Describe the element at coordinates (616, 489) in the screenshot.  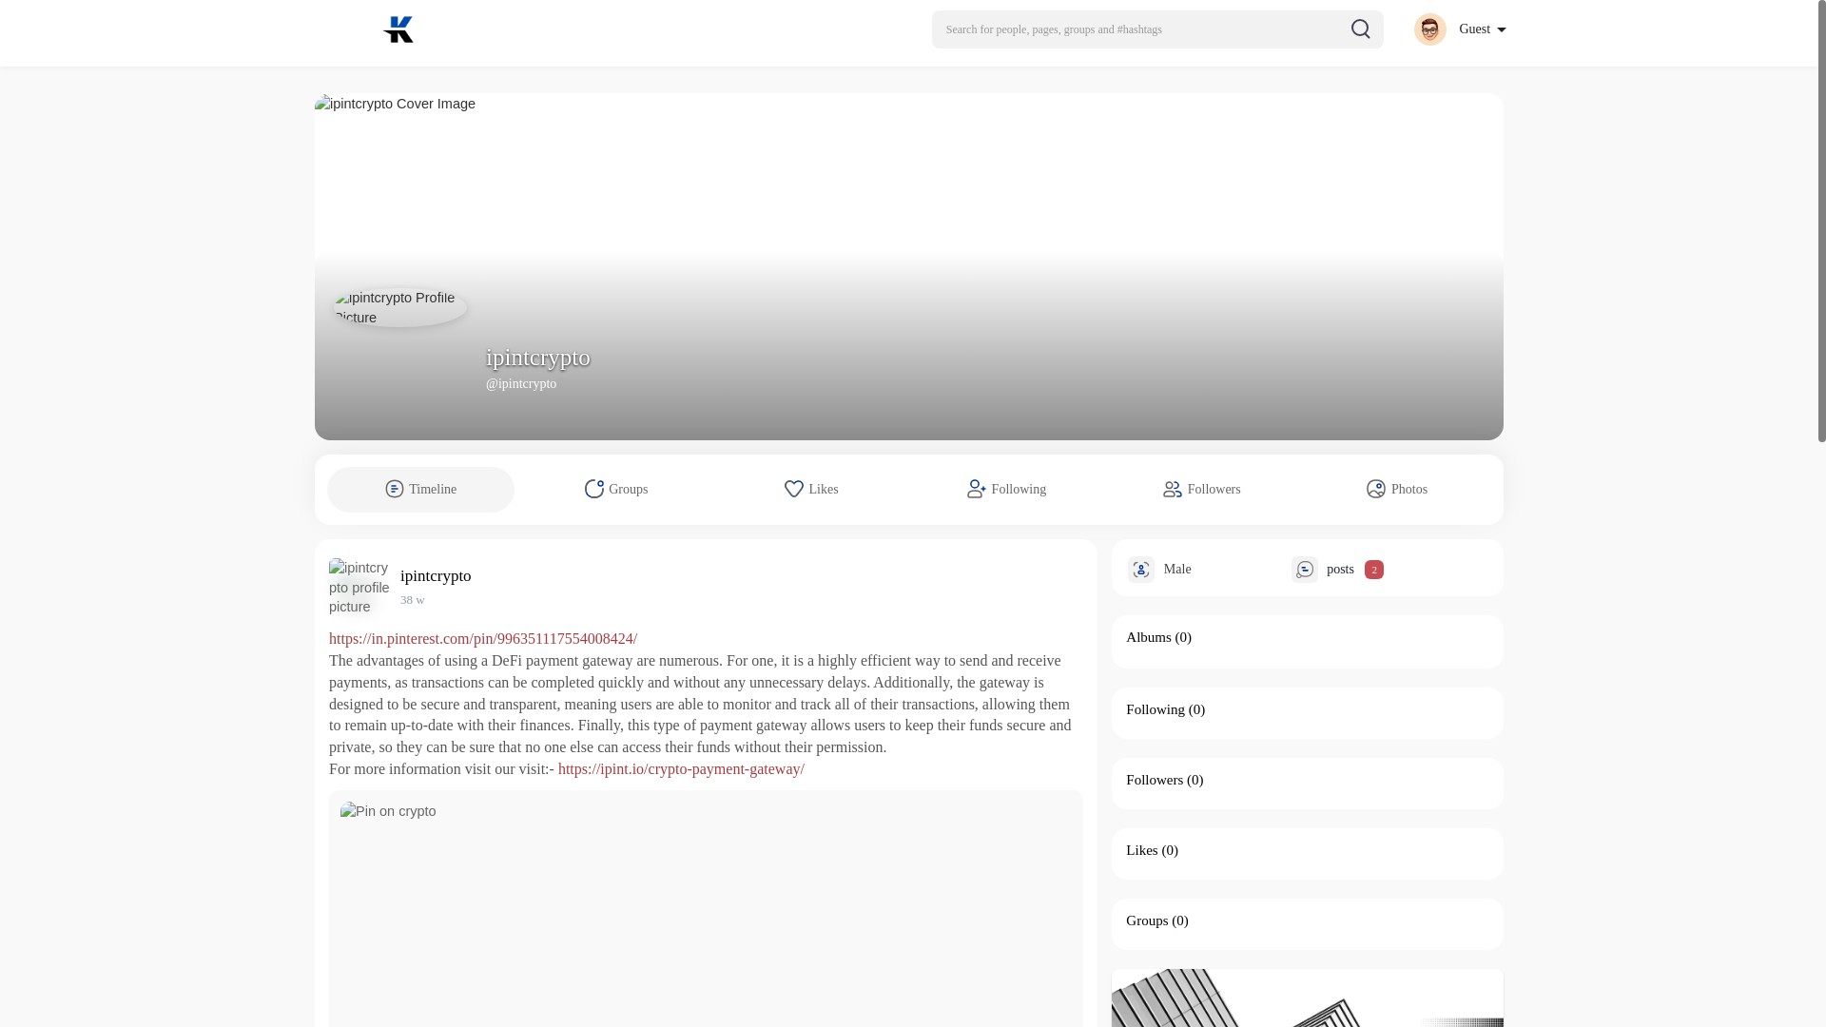
I see `Groups` at that location.